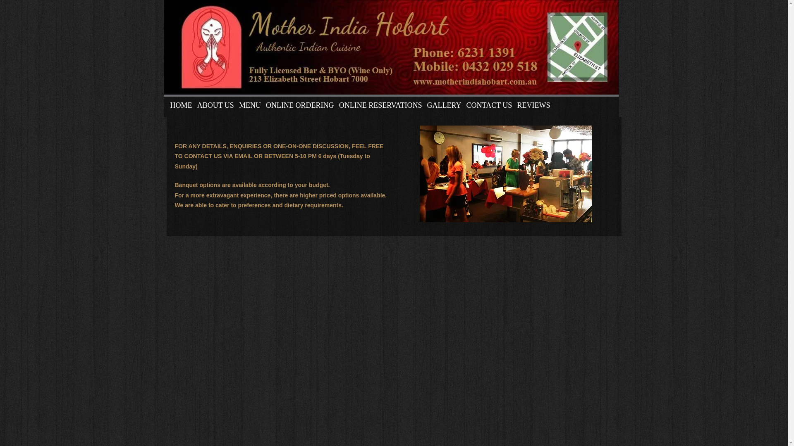 Image resolution: width=794 pixels, height=446 pixels. Describe the element at coordinates (490, 105) in the screenshot. I see `CONTACT US` at that location.